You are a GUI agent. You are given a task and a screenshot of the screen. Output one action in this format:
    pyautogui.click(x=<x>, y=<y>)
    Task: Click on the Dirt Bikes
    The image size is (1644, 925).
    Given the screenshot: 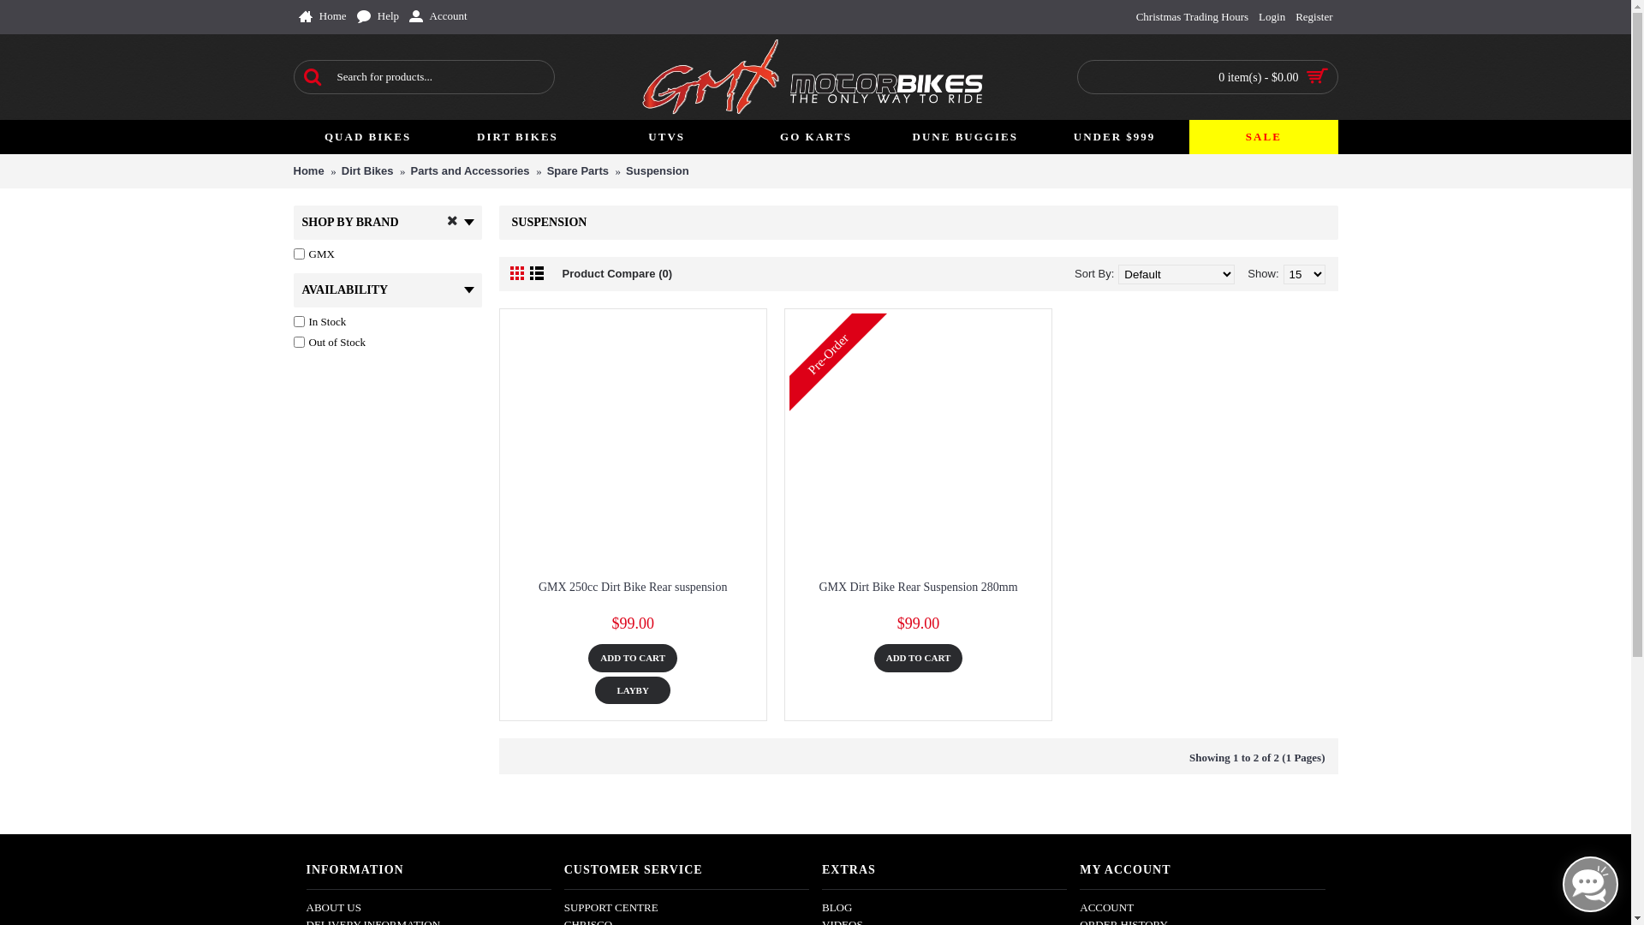 What is the action you would take?
    pyautogui.click(x=368, y=171)
    